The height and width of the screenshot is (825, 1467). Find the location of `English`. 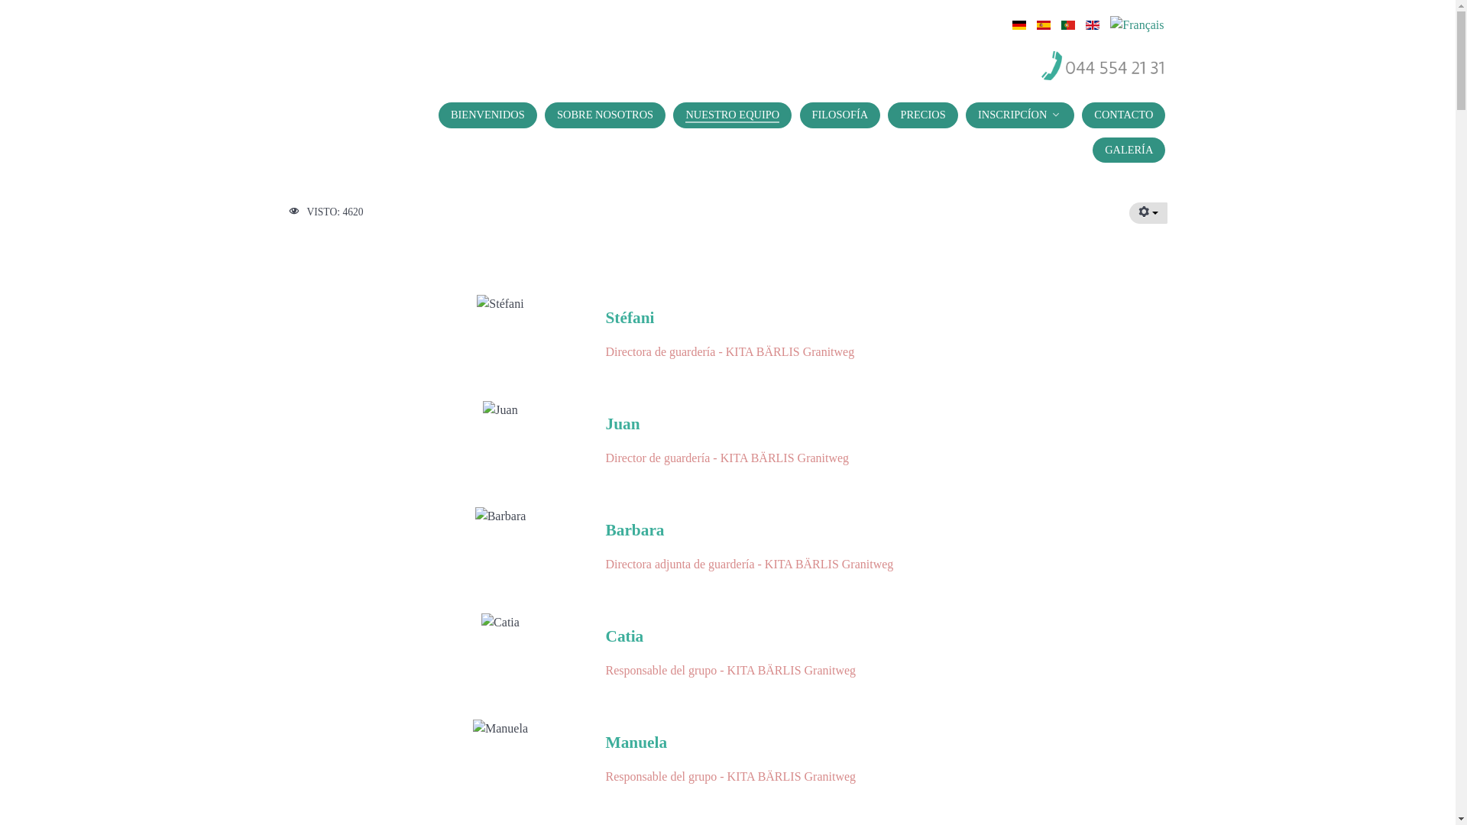

English is located at coordinates (1093, 24).